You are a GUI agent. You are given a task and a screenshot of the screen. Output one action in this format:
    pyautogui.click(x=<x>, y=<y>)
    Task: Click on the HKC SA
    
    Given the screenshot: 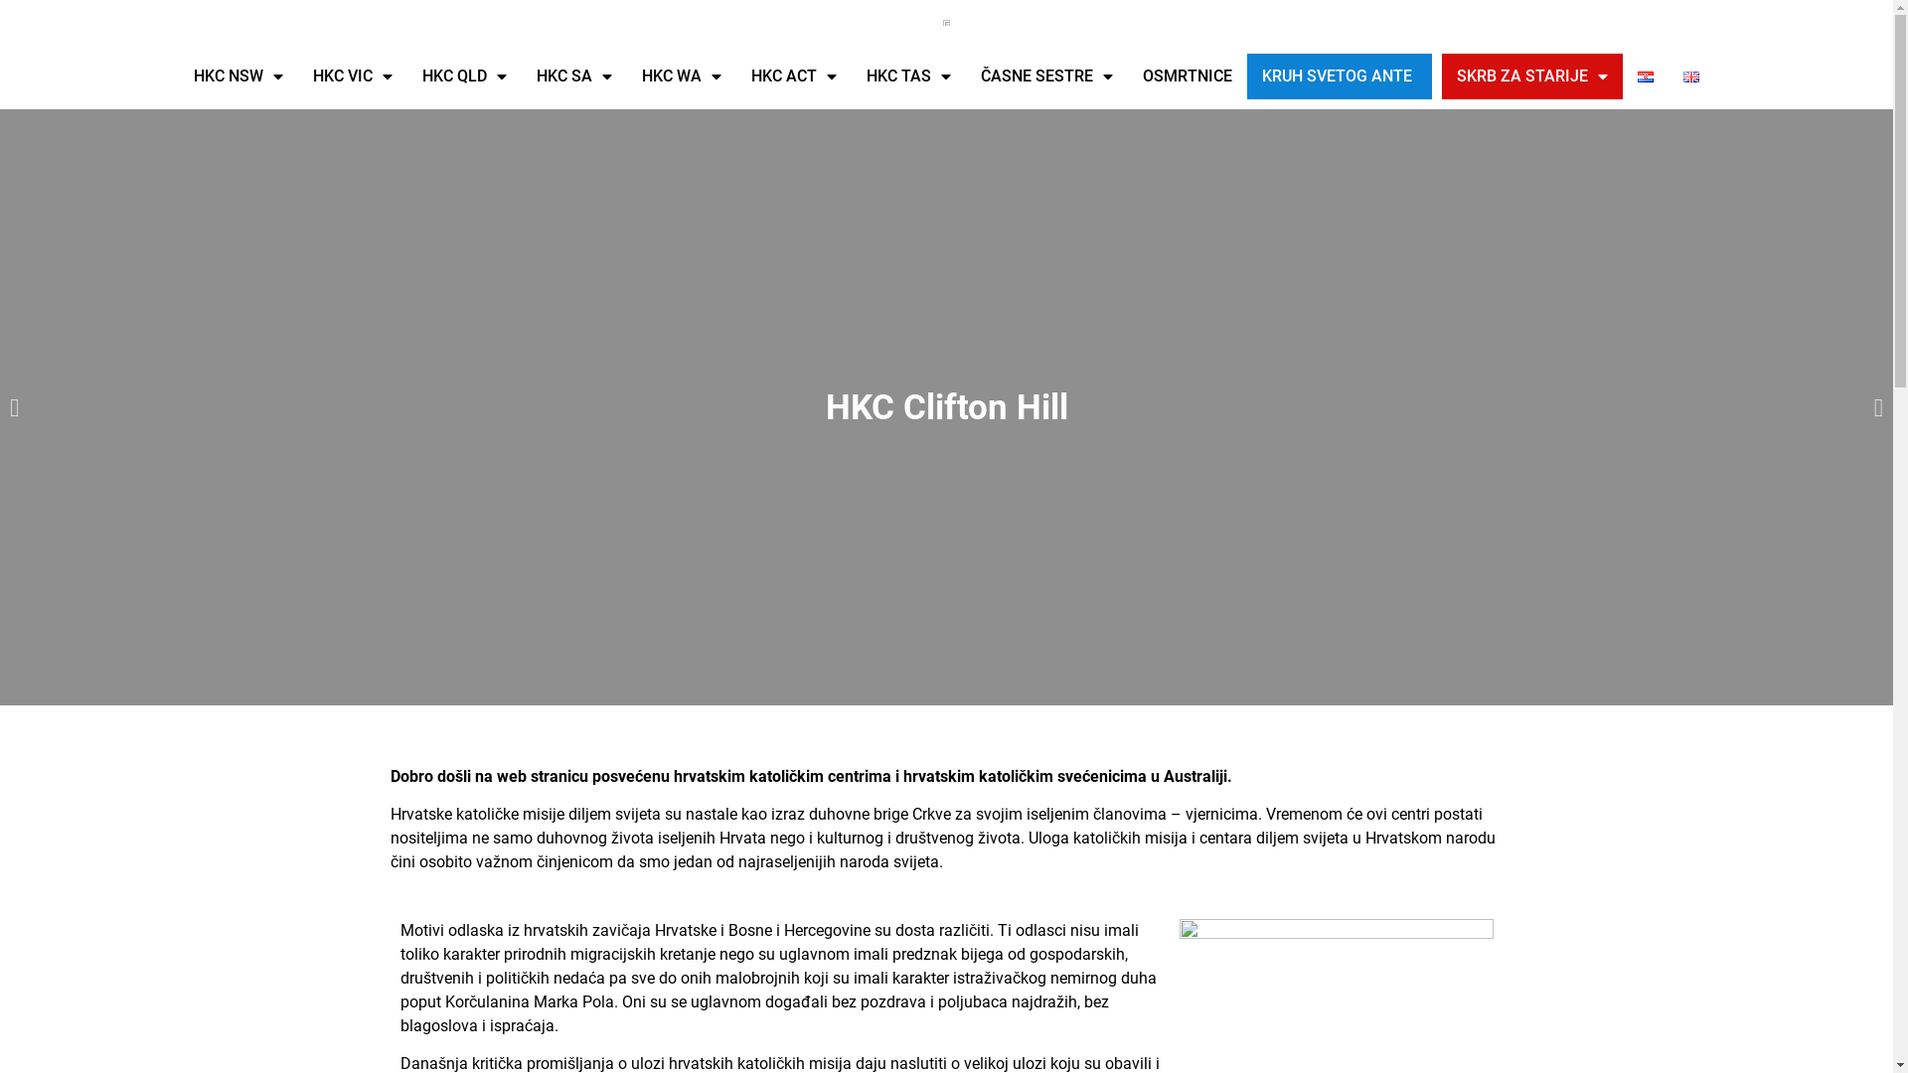 What is the action you would take?
    pyautogui.click(x=574, y=77)
    